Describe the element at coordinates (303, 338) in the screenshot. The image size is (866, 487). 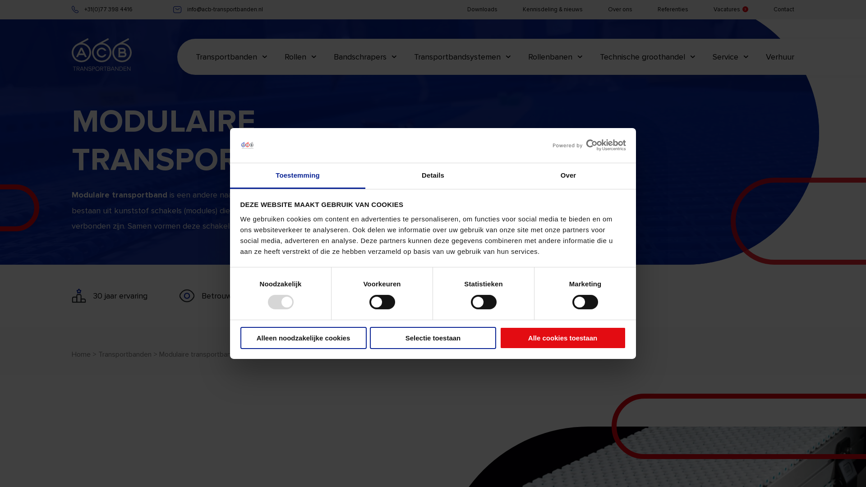
I see `Alleen noodzakelijke cookies` at that location.